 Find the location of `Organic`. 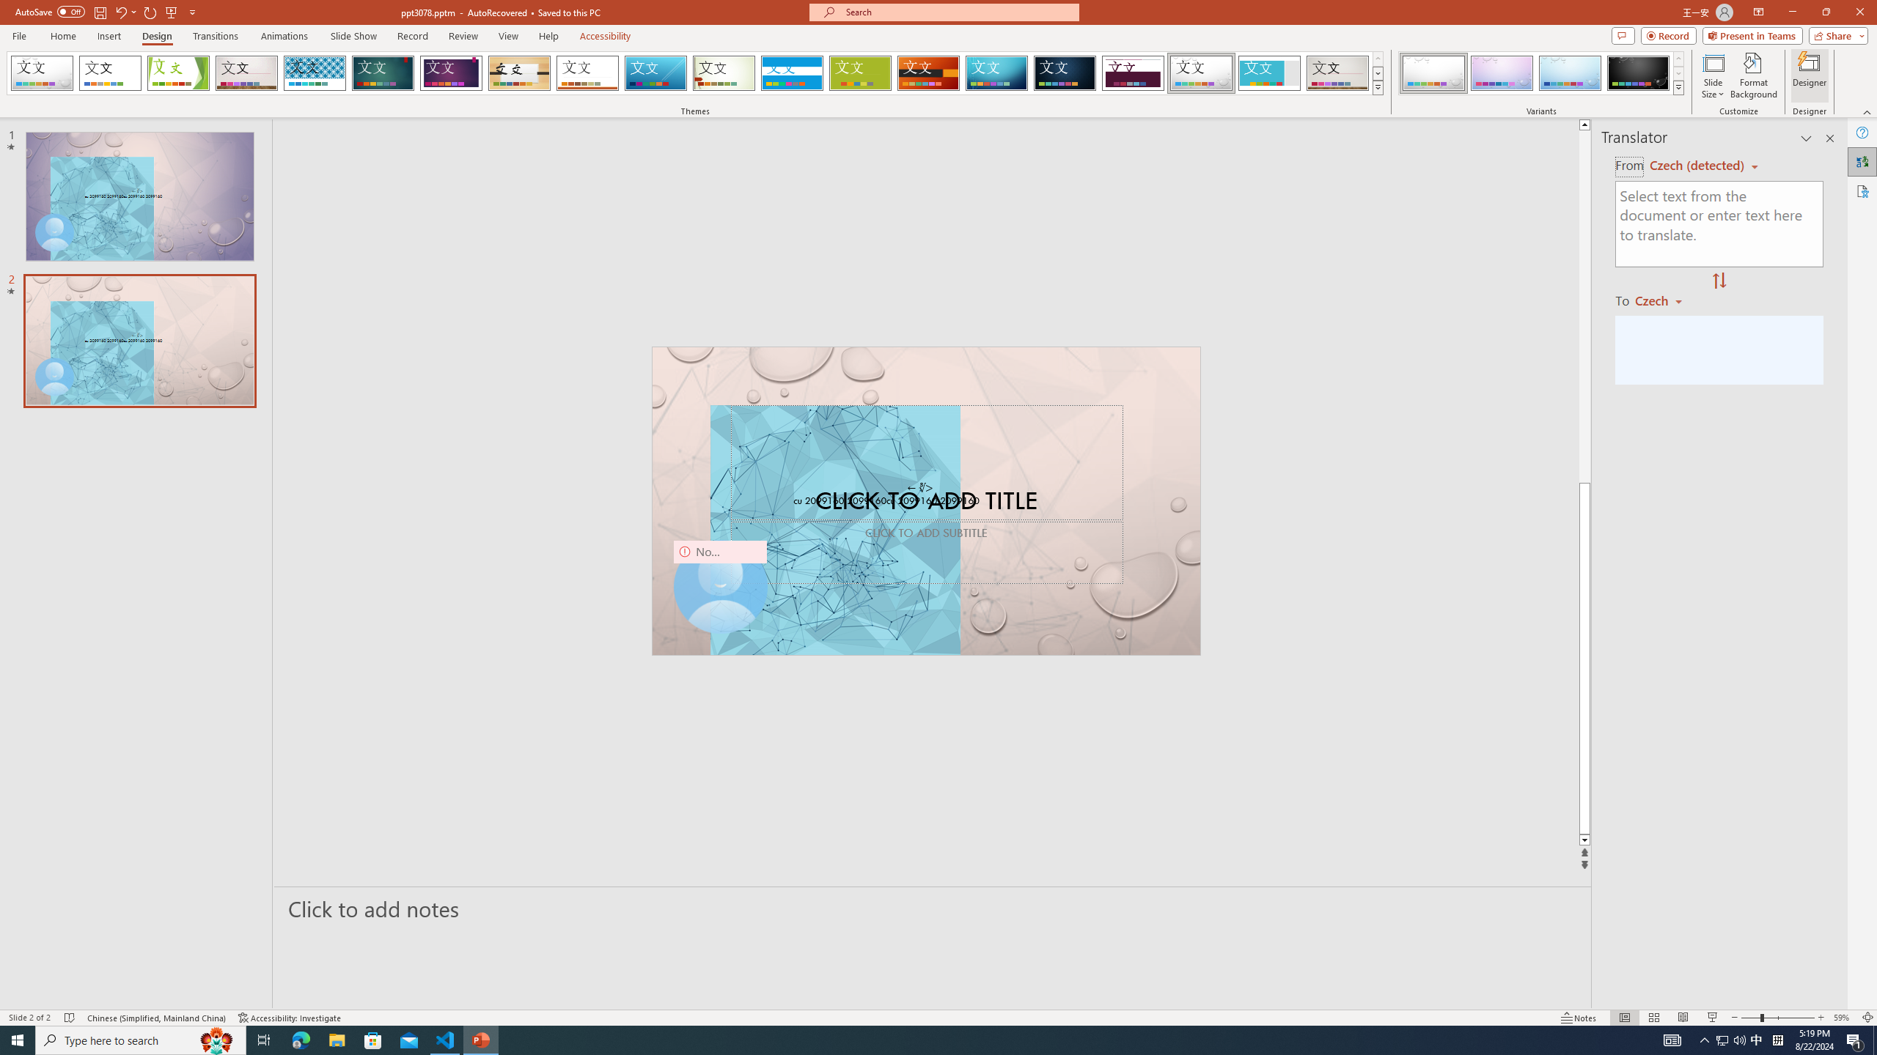

Organic is located at coordinates (520, 73).